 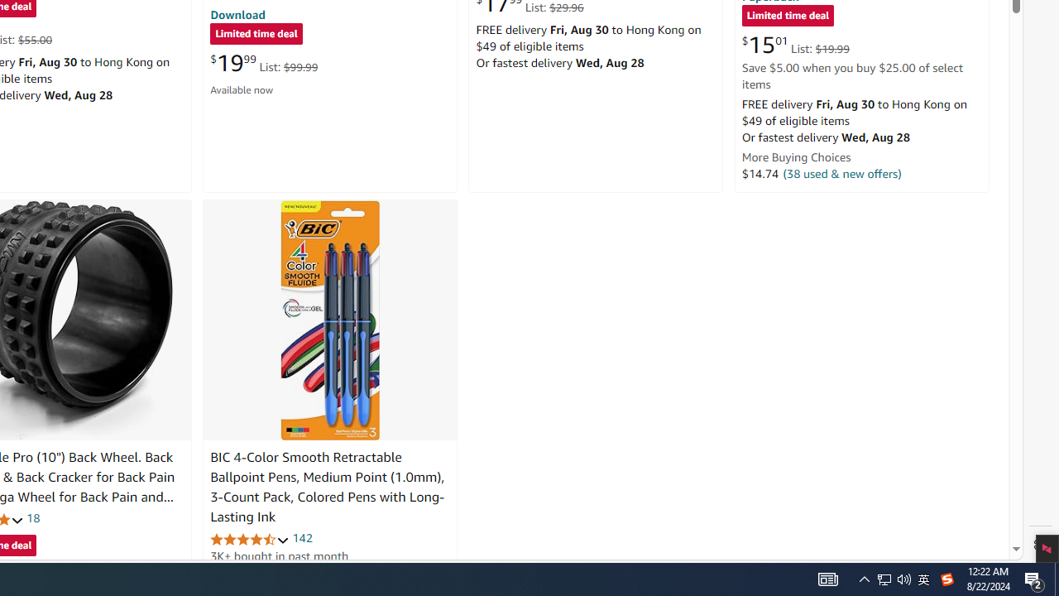 I want to click on Settings, so click(x=1041, y=545).